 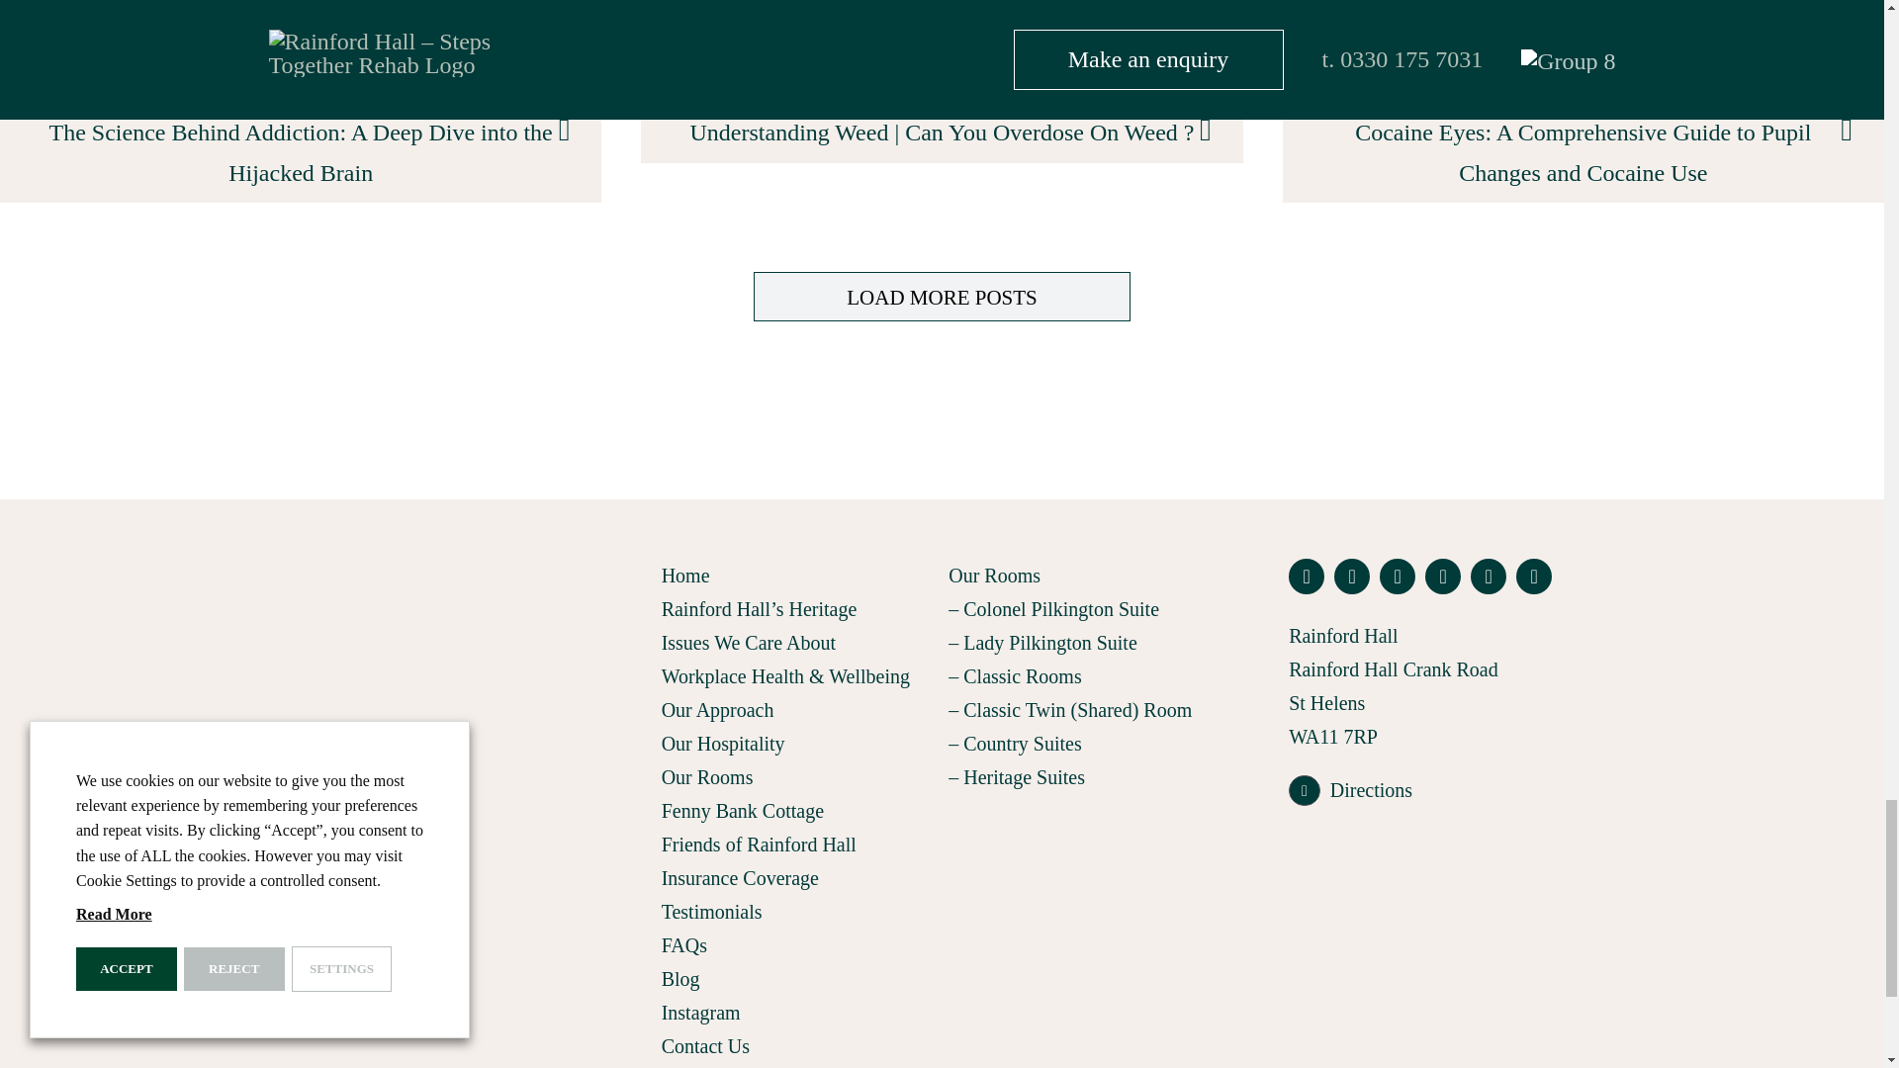 I want to click on Contact Us, so click(x=798, y=1046).